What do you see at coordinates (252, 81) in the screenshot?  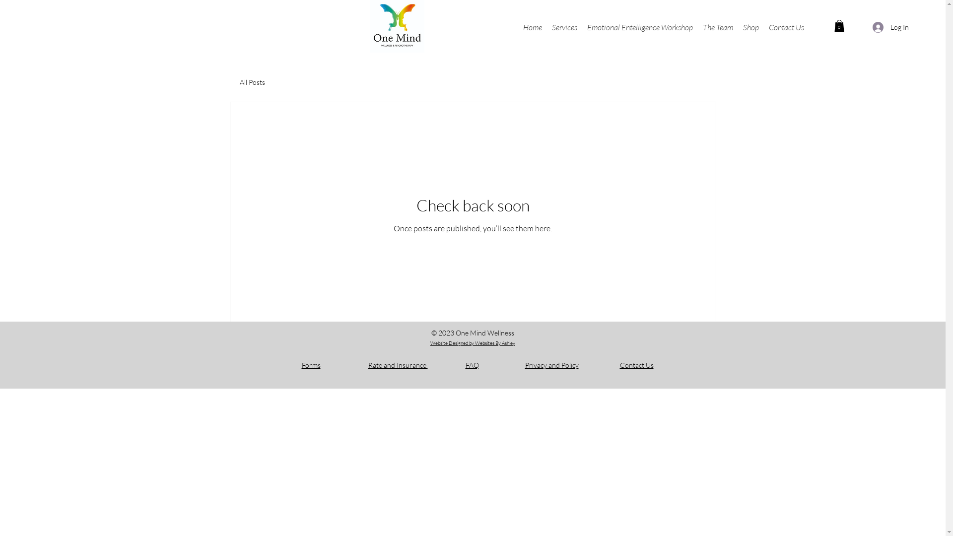 I see `All Posts` at bounding box center [252, 81].